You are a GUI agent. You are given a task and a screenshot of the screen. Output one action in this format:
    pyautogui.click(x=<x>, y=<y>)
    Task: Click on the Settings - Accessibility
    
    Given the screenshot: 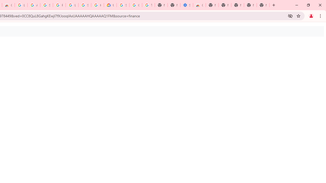 What is the action you would take?
    pyautogui.click(x=186, y=5)
    